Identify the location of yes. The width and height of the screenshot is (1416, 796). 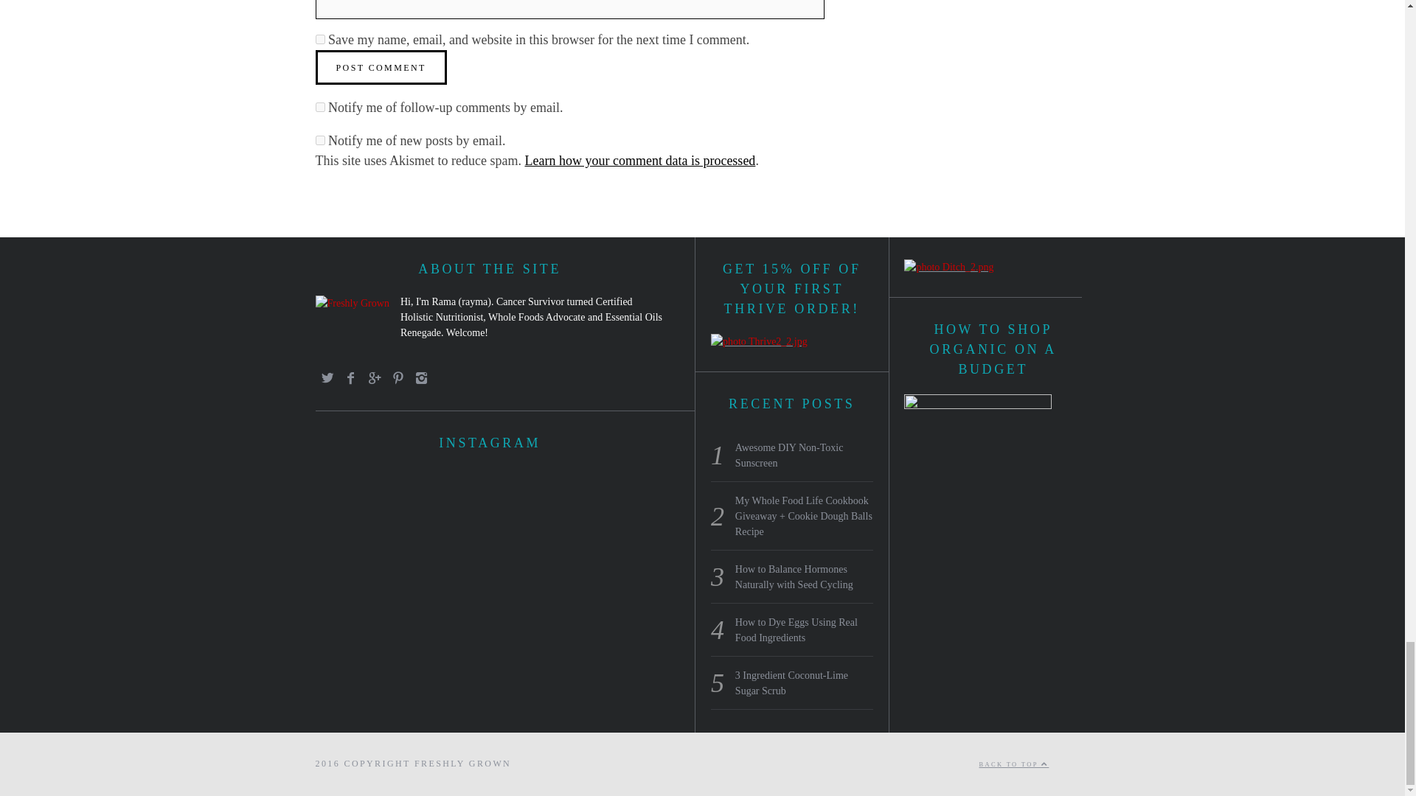
(320, 40).